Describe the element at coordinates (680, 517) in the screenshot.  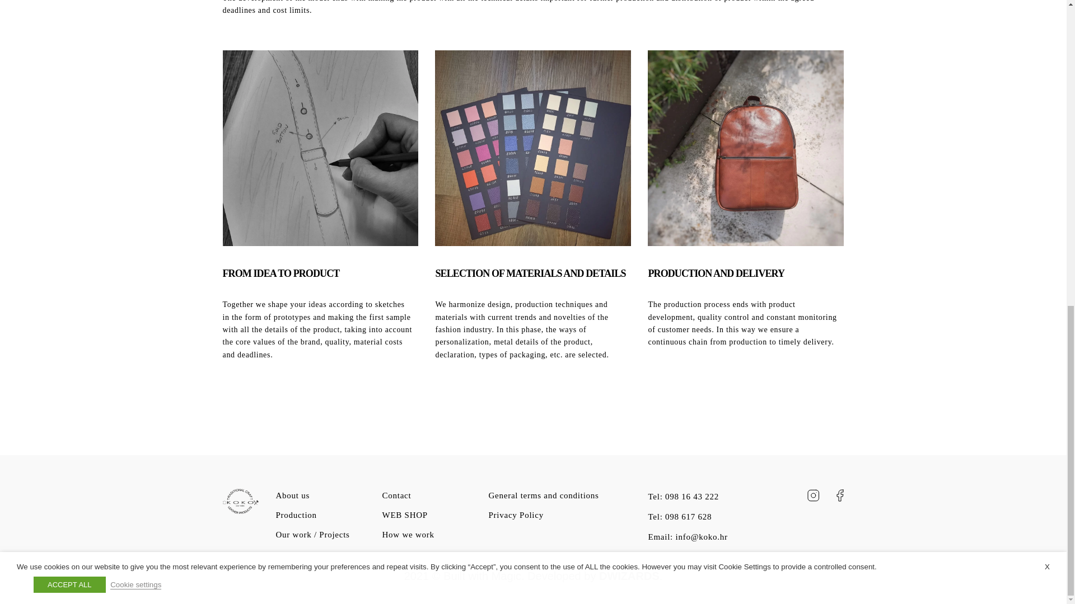
I see `Tel: 098 617 628` at that location.